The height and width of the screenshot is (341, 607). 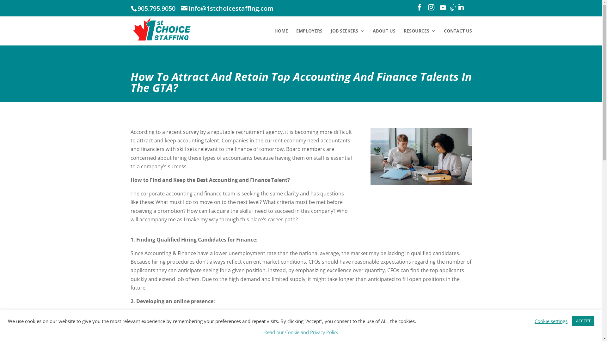 What do you see at coordinates (583, 321) in the screenshot?
I see `ACCEPT` at bounding box center [583, 321].